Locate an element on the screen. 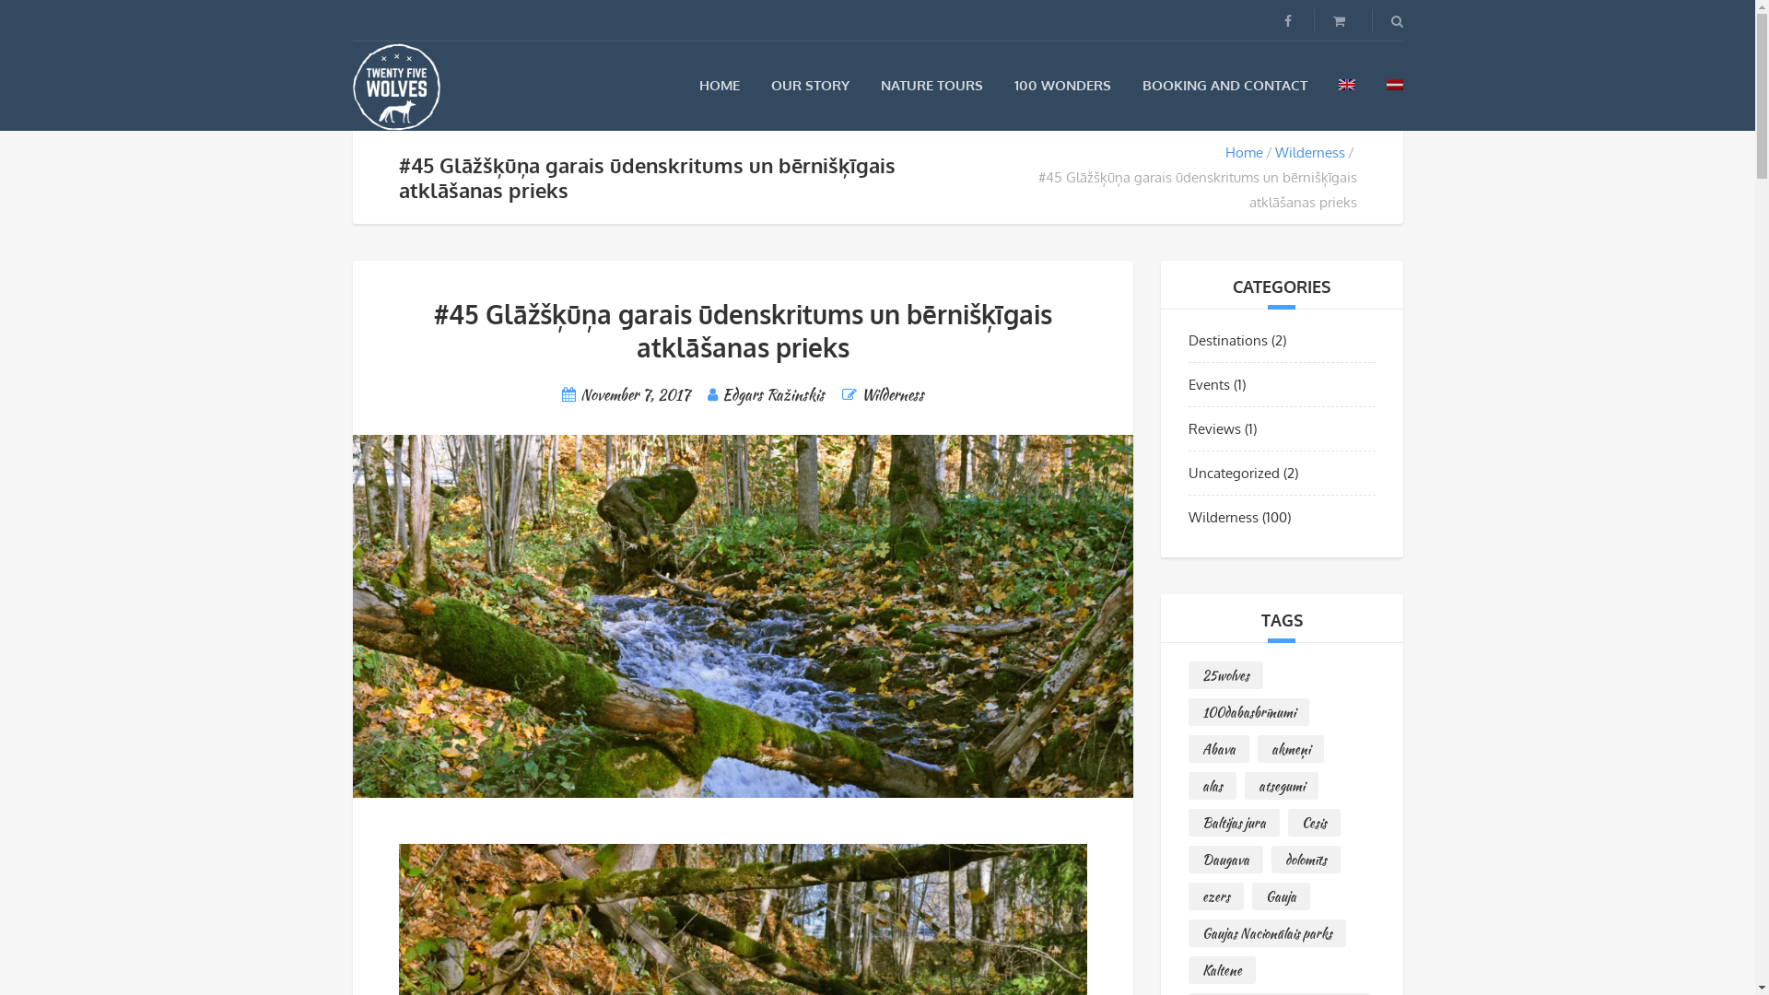  November 7, 2017 is located at coordinates (636, 394).